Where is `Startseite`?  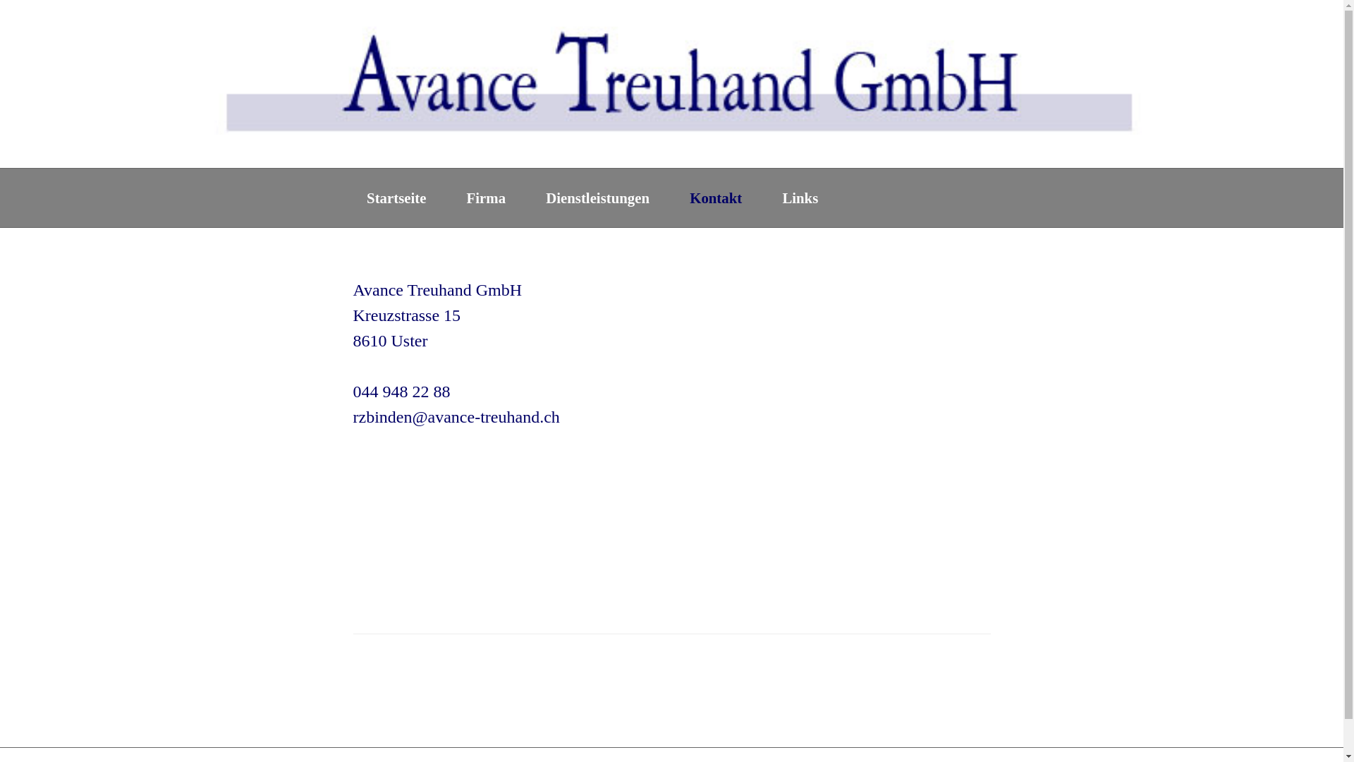 Startseite is located at coordinates (396, 198).